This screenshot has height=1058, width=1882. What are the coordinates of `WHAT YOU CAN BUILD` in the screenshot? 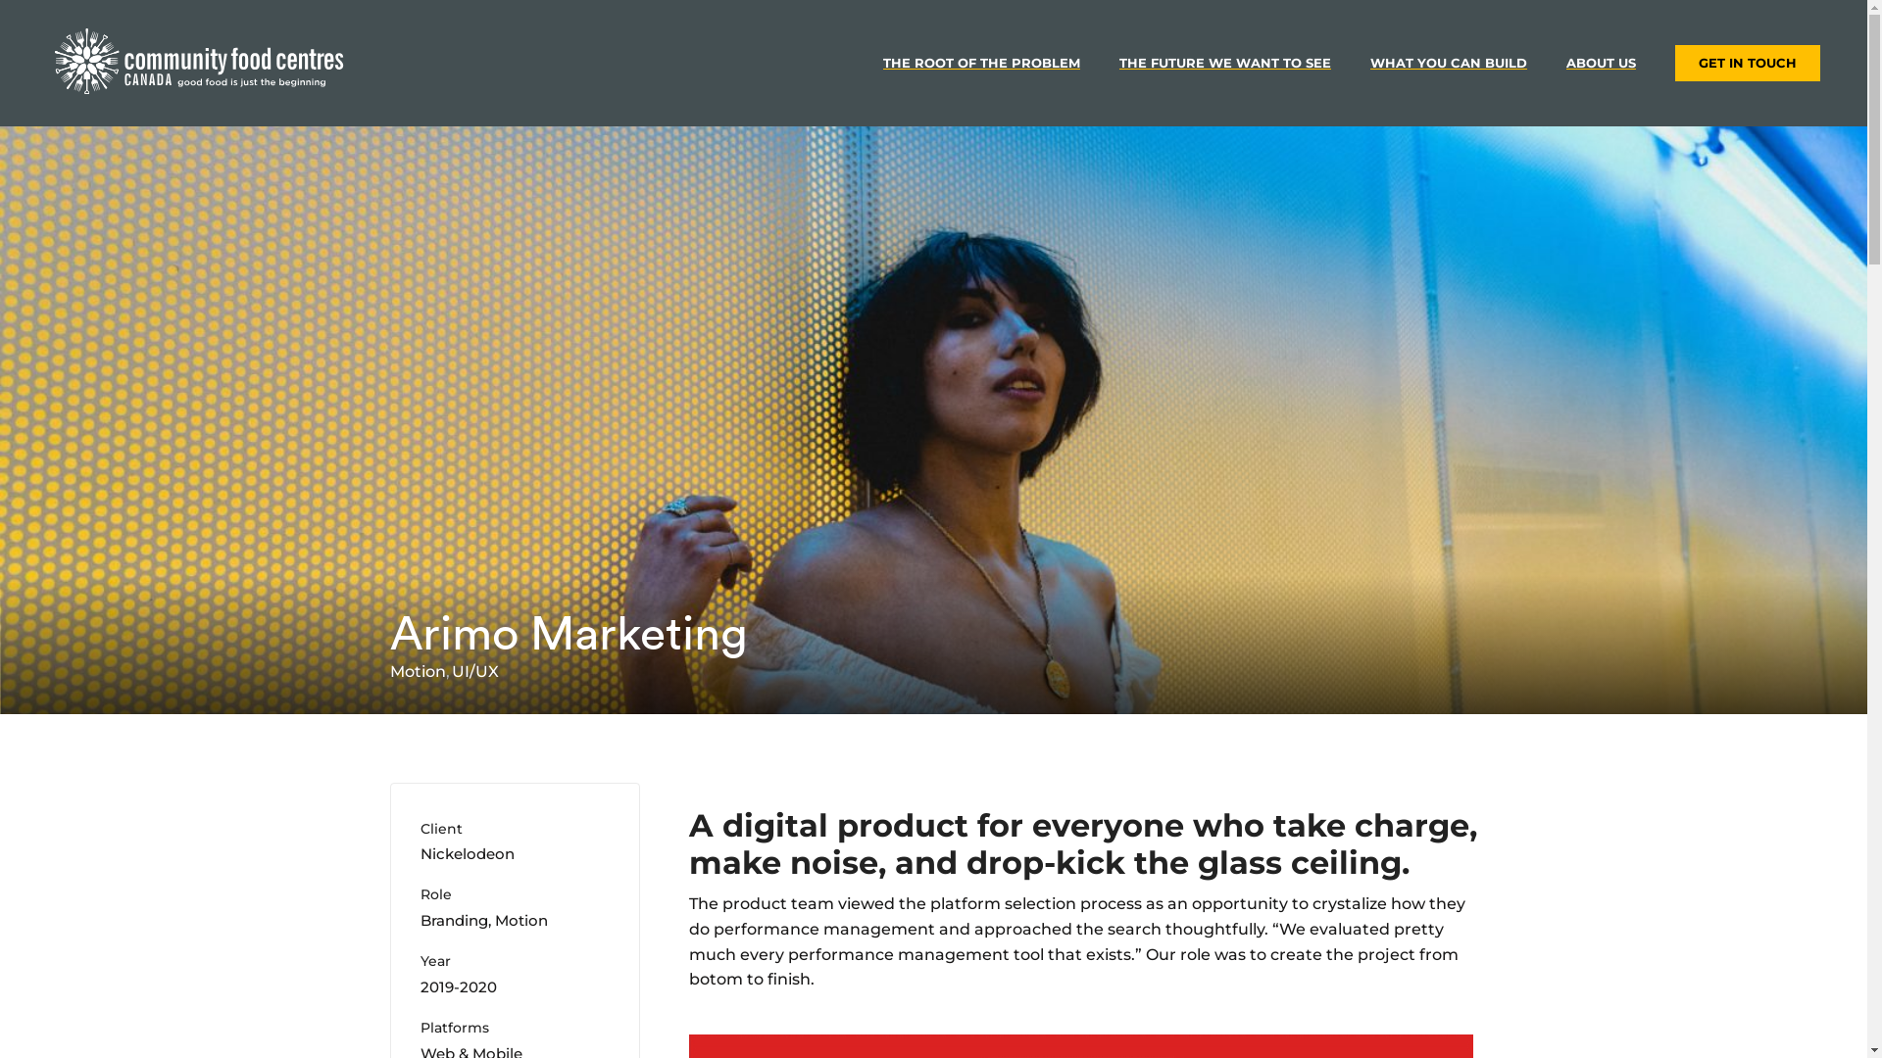 It's located at (1449, 63).